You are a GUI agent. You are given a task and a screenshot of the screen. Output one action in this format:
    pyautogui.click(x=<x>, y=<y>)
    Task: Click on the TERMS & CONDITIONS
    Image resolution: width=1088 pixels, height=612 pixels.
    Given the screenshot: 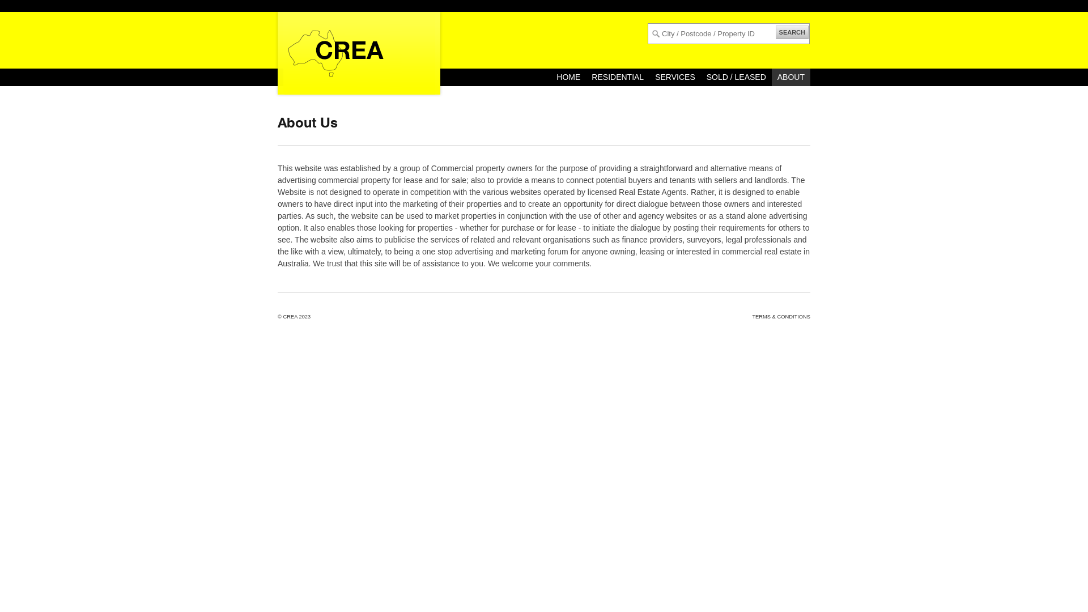 What is the action you would take?
    pyautogui.click(x=781, y=317)
    